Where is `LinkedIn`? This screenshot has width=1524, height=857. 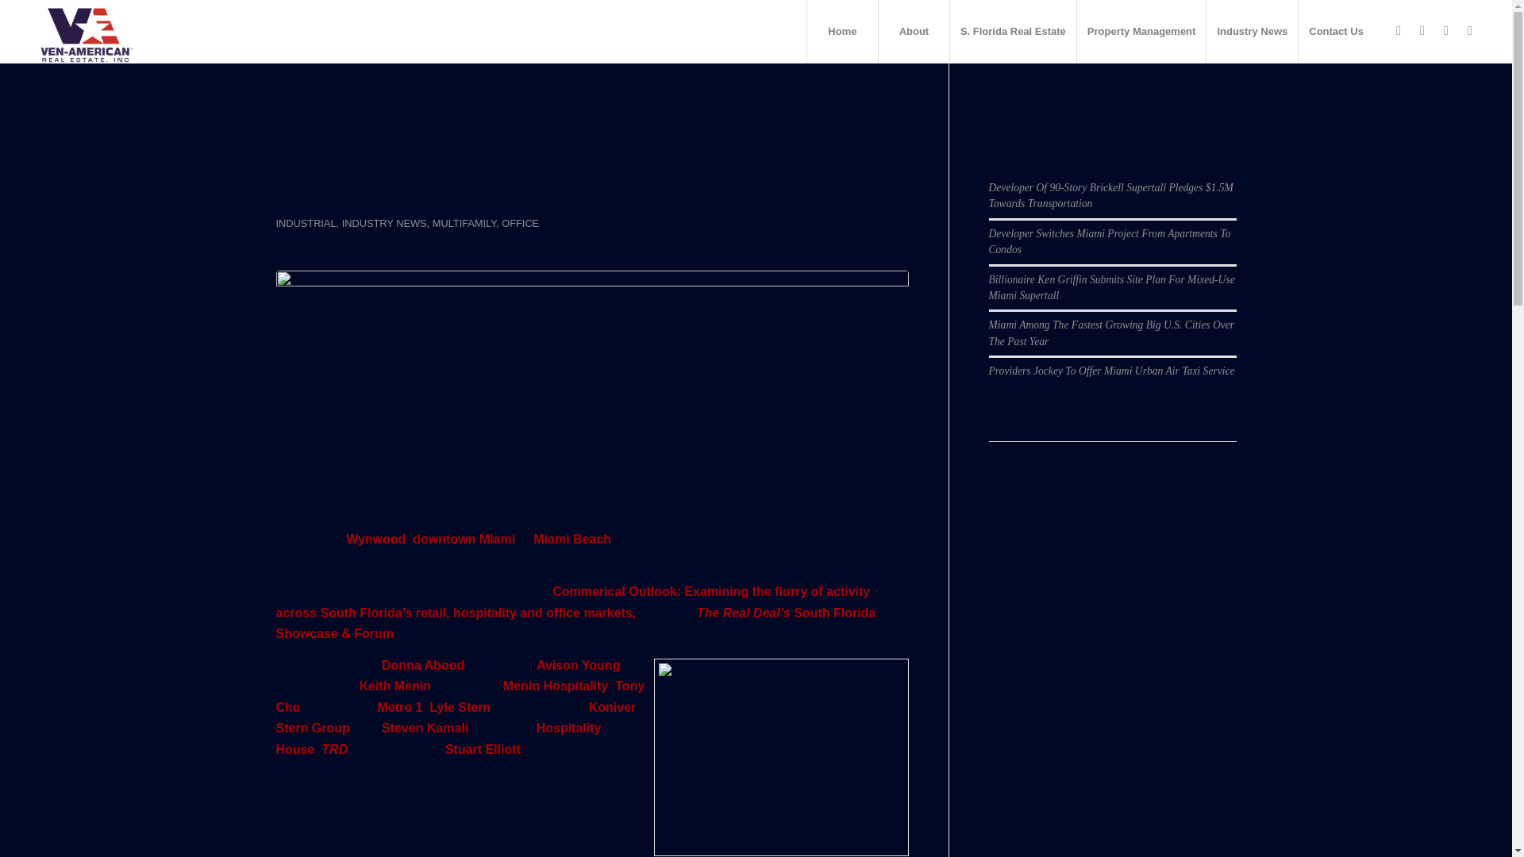 LinkedIn is located at coordinates (1446, 30).